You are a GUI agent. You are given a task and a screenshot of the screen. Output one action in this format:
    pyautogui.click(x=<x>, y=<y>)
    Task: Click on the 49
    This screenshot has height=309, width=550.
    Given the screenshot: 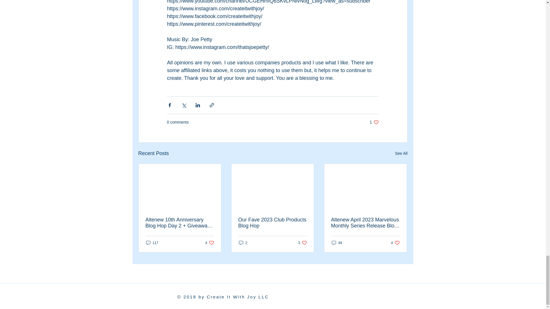 What is the action you would take?
    pyautogui.click(x=243, y=243)
    